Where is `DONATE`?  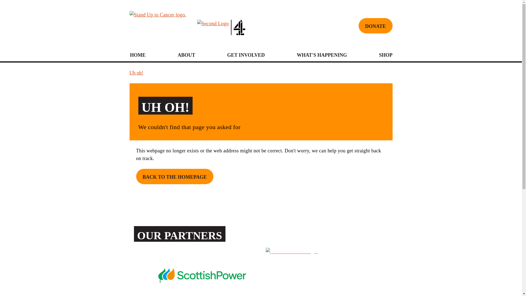 DONATE is located at coordinates (375, 26).